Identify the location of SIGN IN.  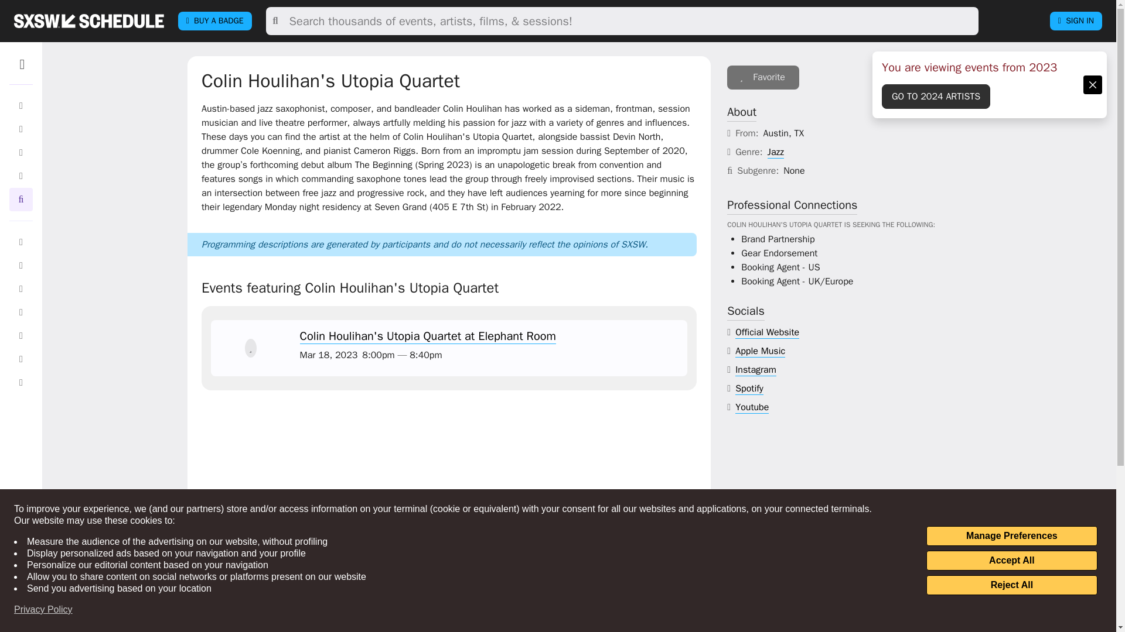
(1076, 21).